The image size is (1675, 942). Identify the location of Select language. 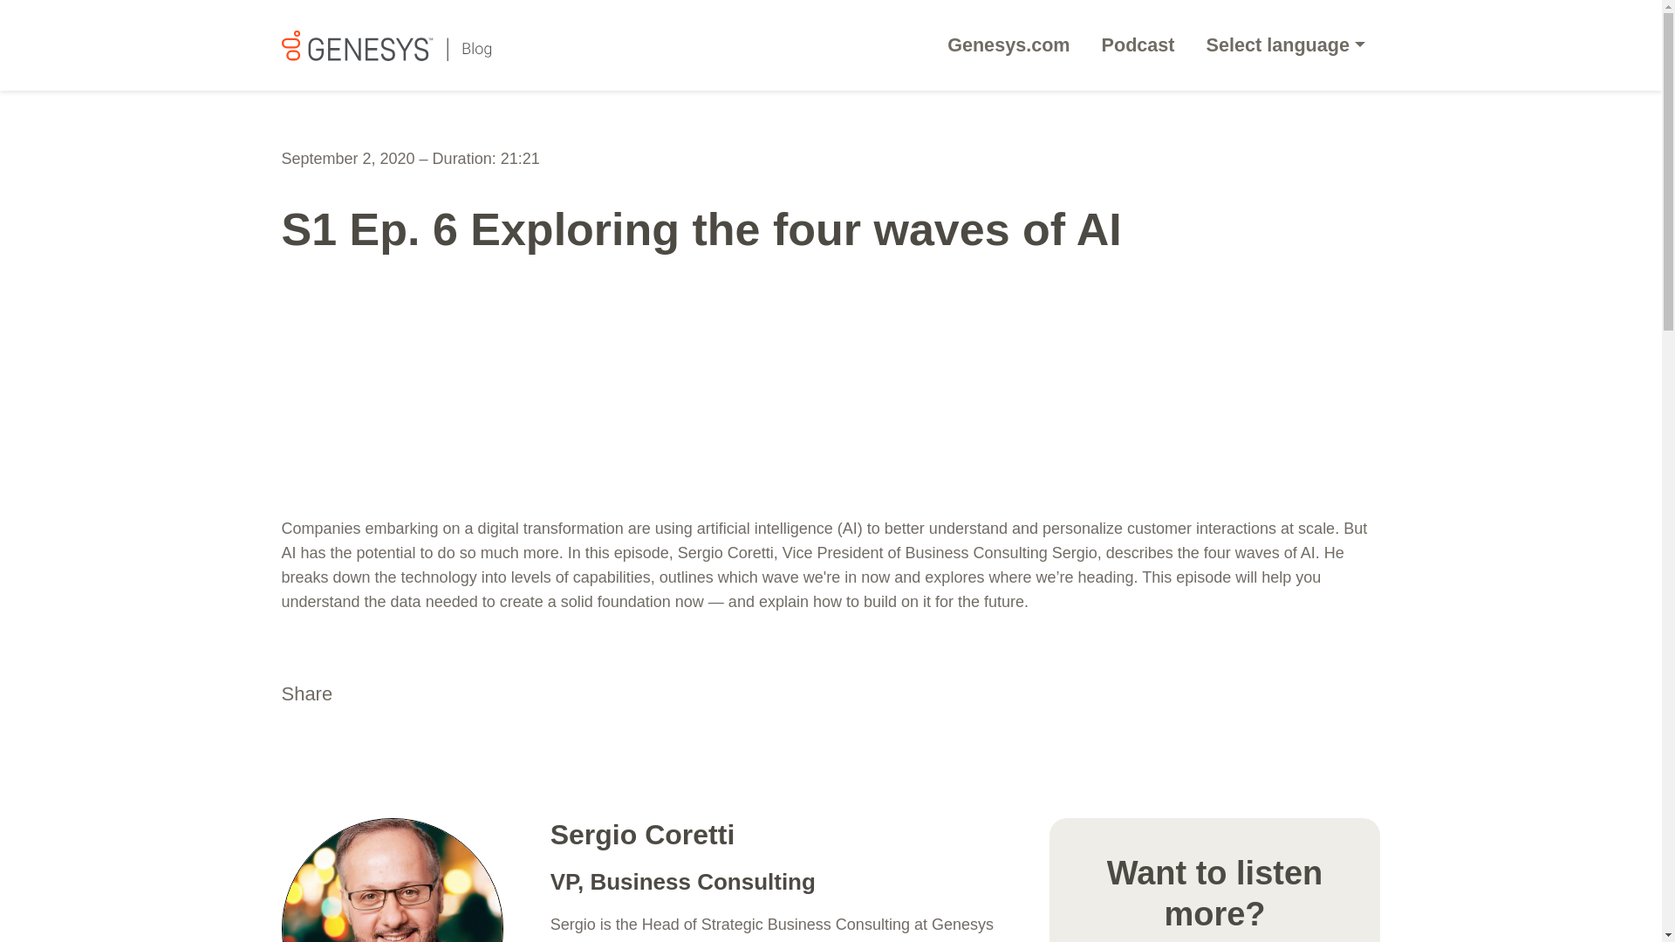
(1286, 45).